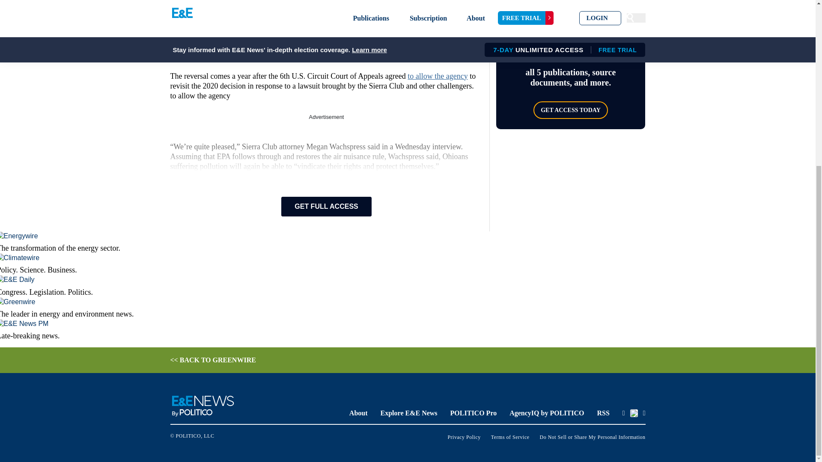 This screenshot has height=462, width=822. I want to click on to allow the agency, so click(438, 76).